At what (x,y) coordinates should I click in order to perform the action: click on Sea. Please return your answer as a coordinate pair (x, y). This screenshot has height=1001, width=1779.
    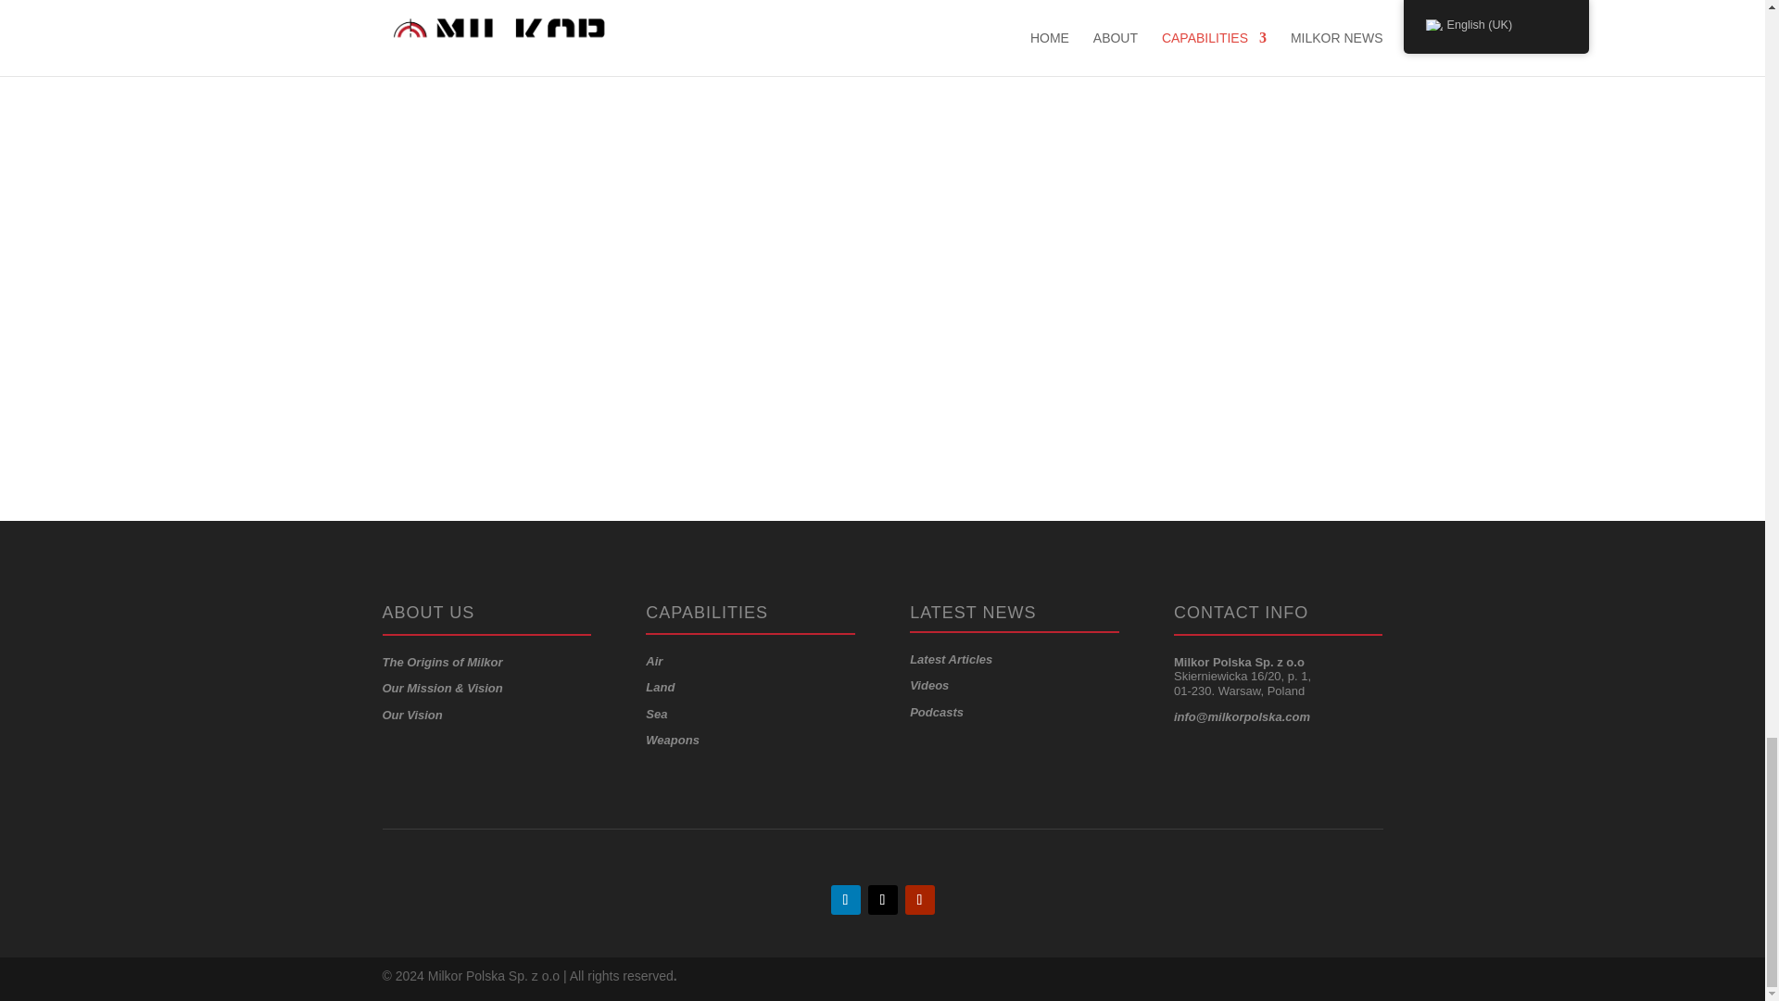
    Looking at the image, I should click on (656, 714).